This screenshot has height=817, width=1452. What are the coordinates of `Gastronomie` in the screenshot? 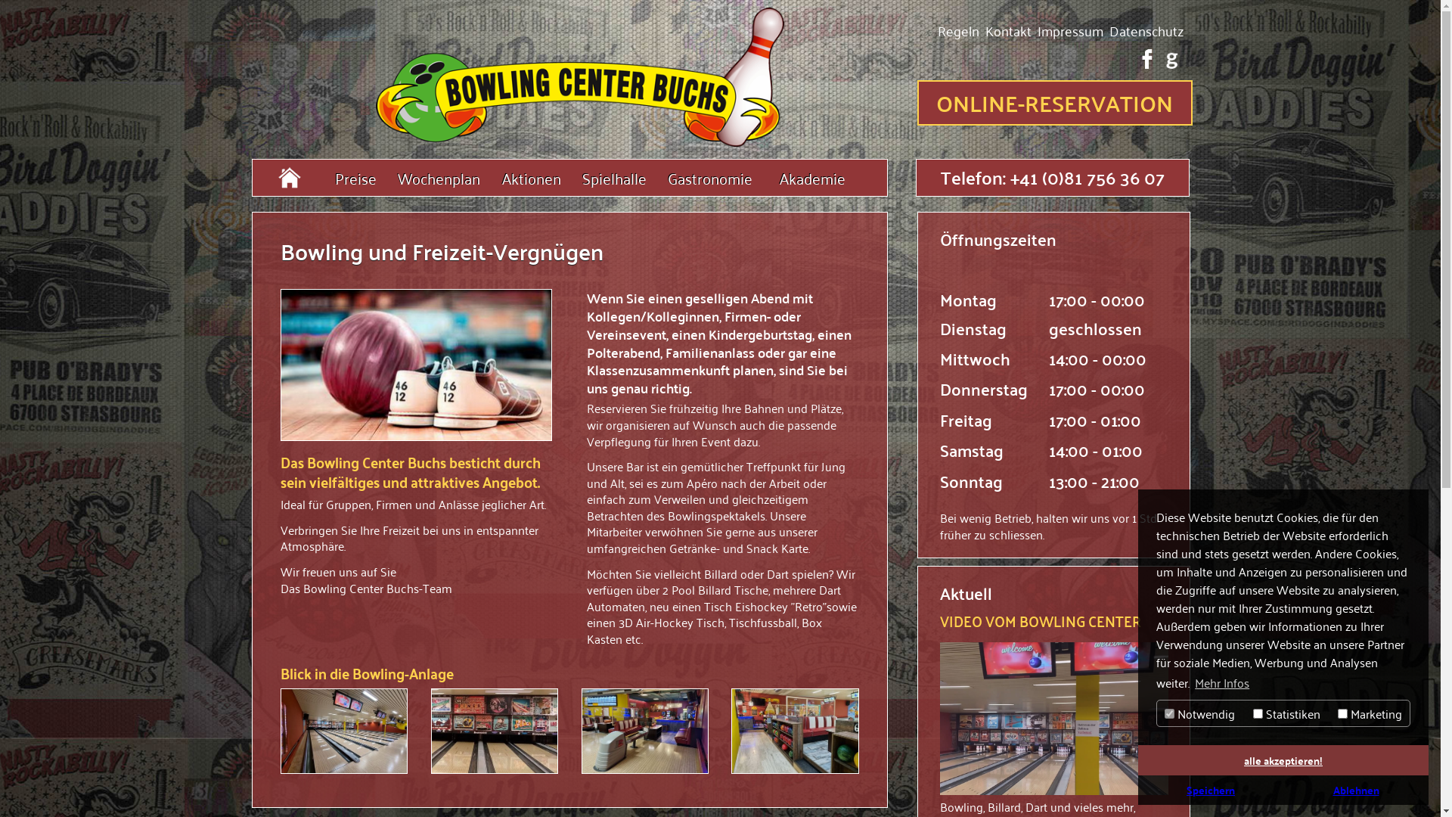 It's located at (709, 178).